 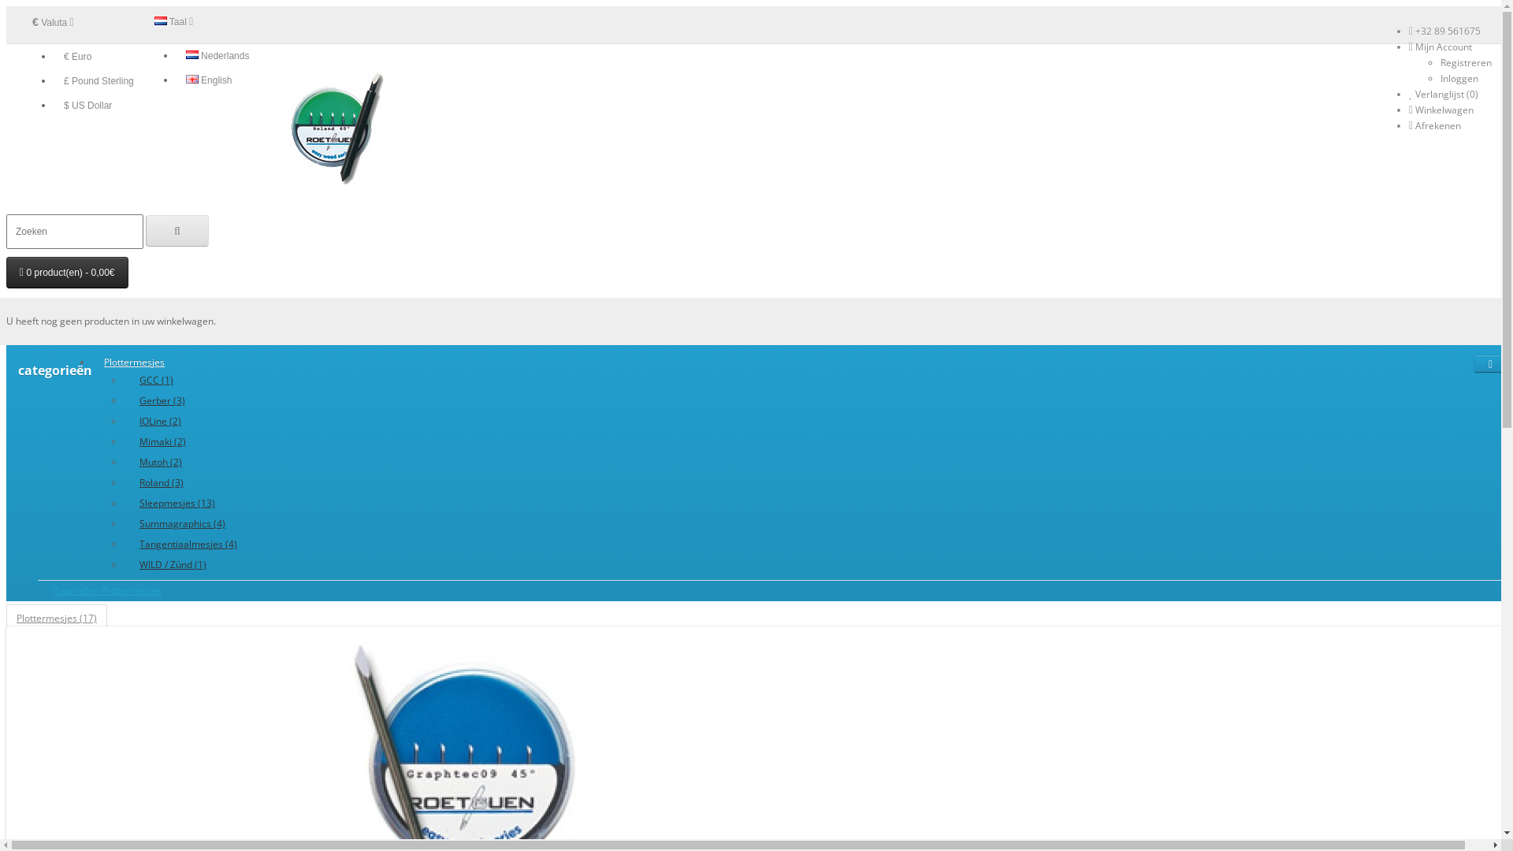 What do you see at coordinates (203, 442) in the screenshot?
I see `Mimaki (2)` at bounding box center [203, 442].